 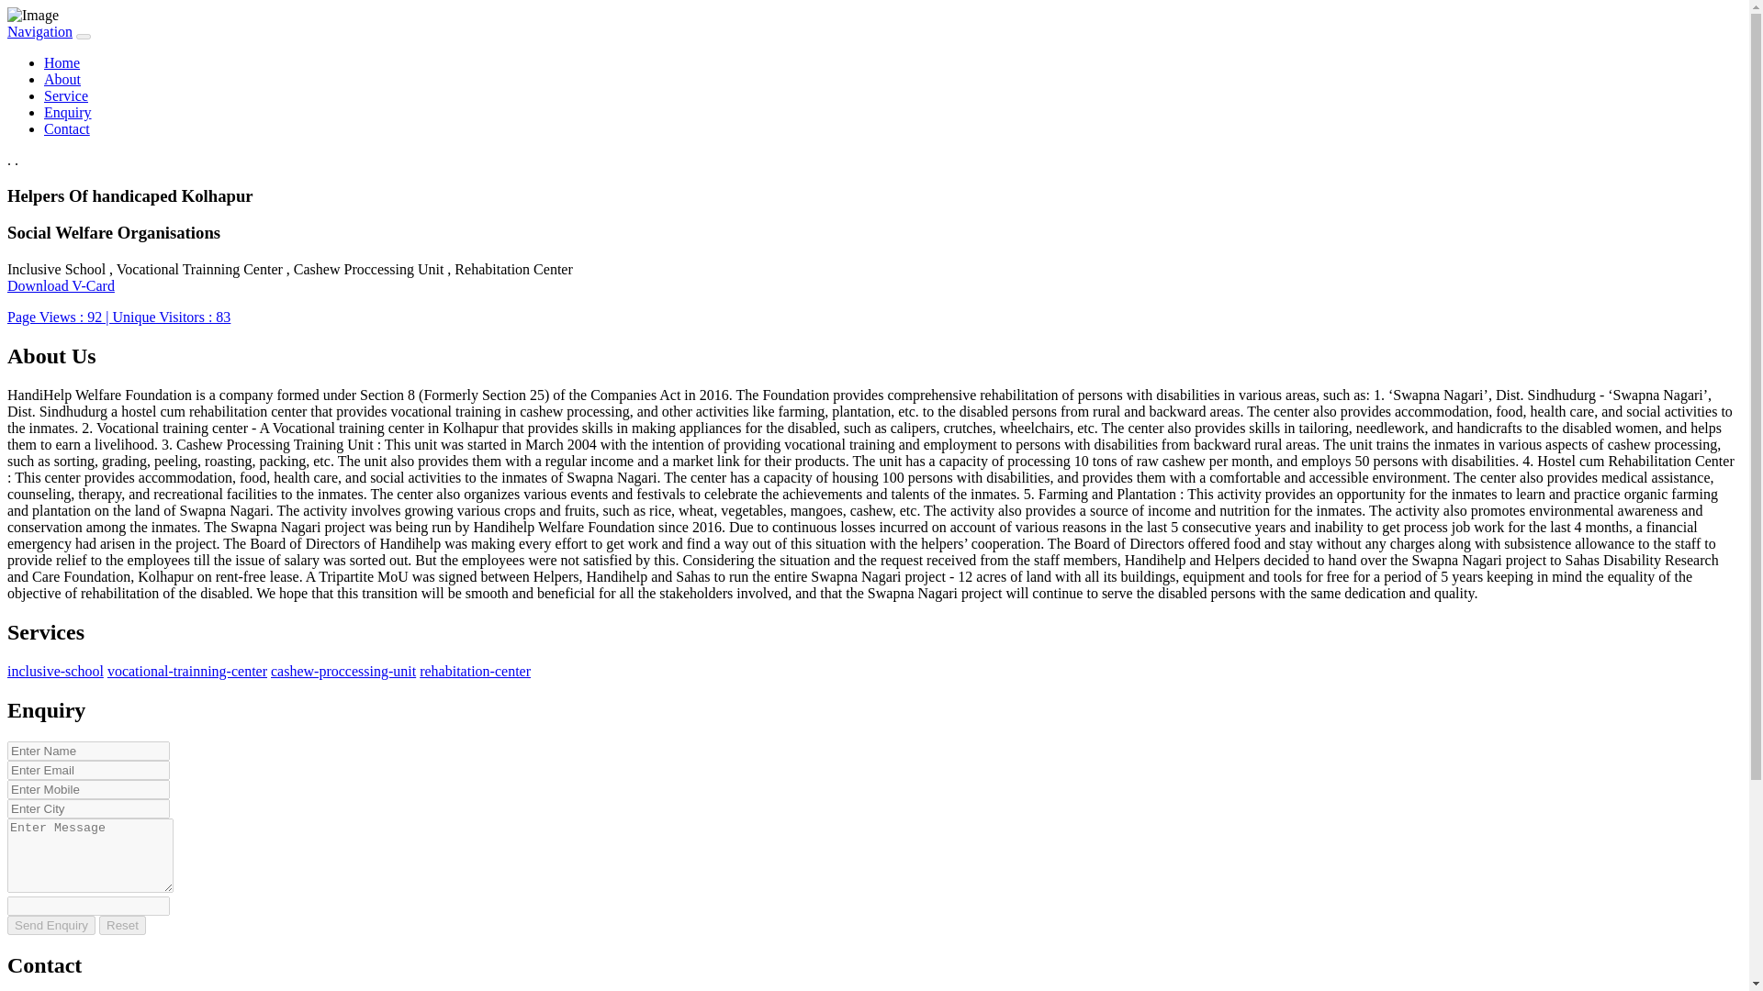 What do you see at coordinates (62, 79) in the screenshot?
I see `About` at bounding box center [62, 79].